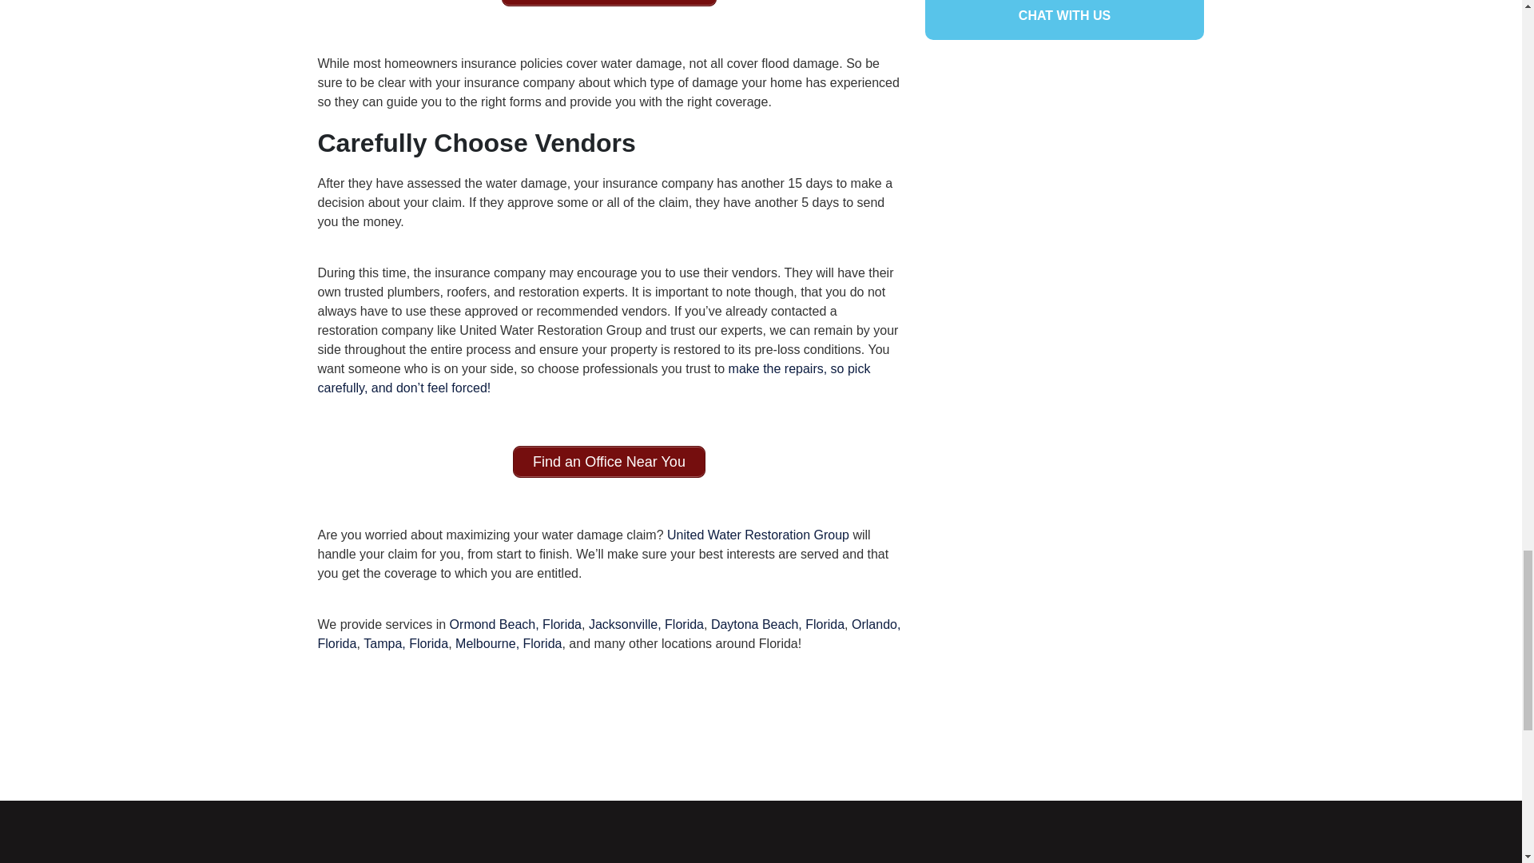 The height and width of the screenshot is (863, 1534). I want to click on Storm Restoration Services, so click(609, 3).